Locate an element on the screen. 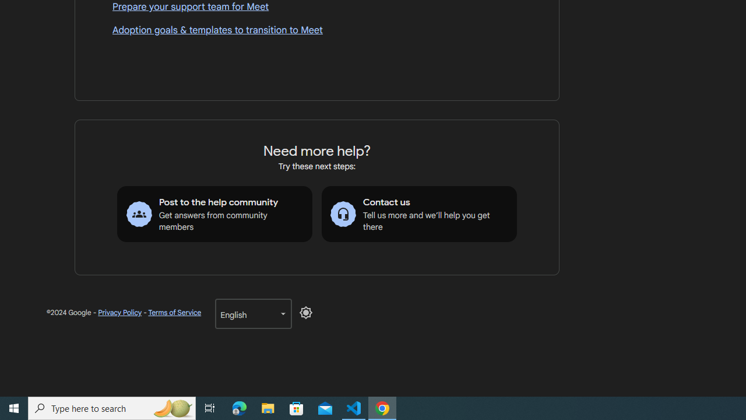 This screenshot has height=420, width=746. Adoption goals & templates to transition to Meet is located at coordinates (317, 30).